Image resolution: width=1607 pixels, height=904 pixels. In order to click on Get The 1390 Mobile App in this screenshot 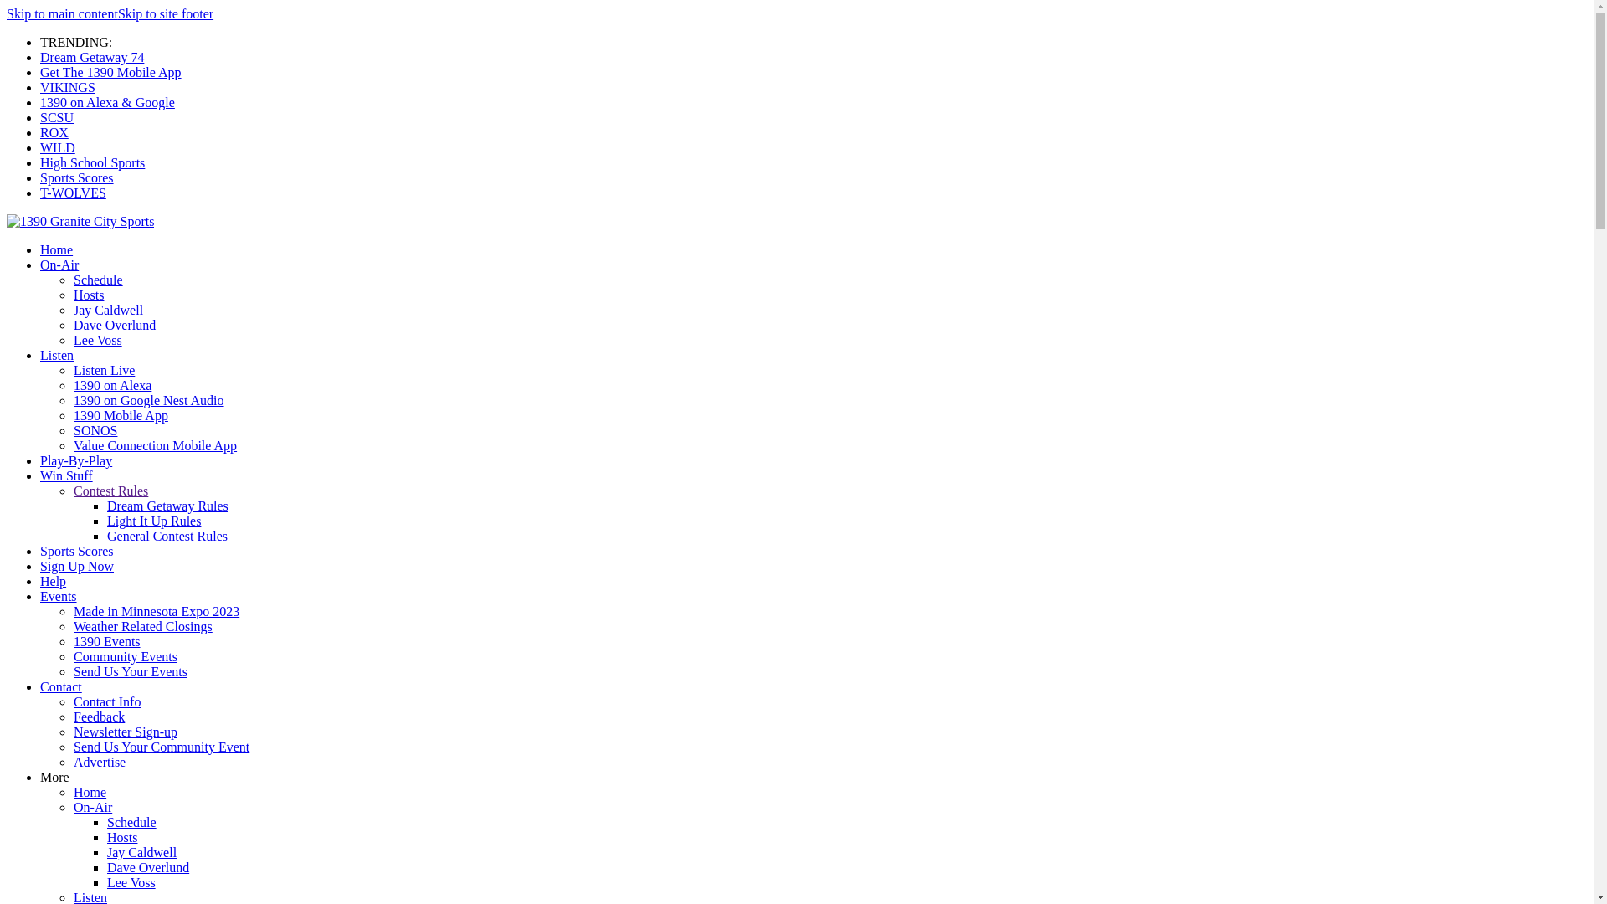, I will do `click(110, 72)`.